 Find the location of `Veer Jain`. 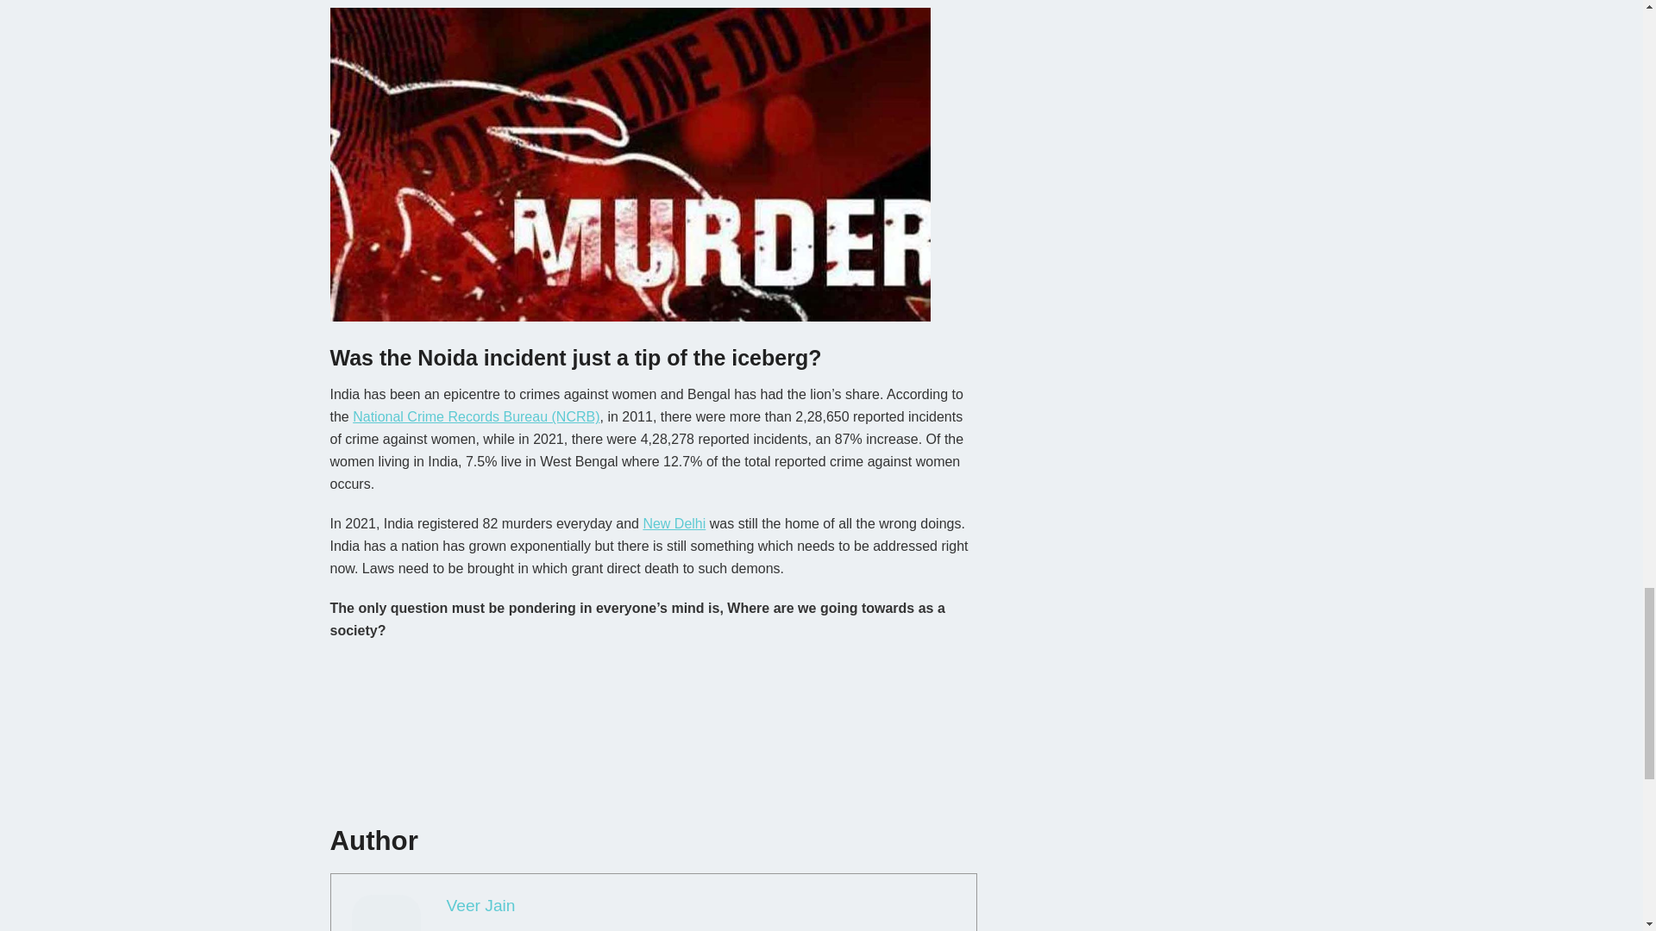

Veer Jain is located at coordinates (481, 905).